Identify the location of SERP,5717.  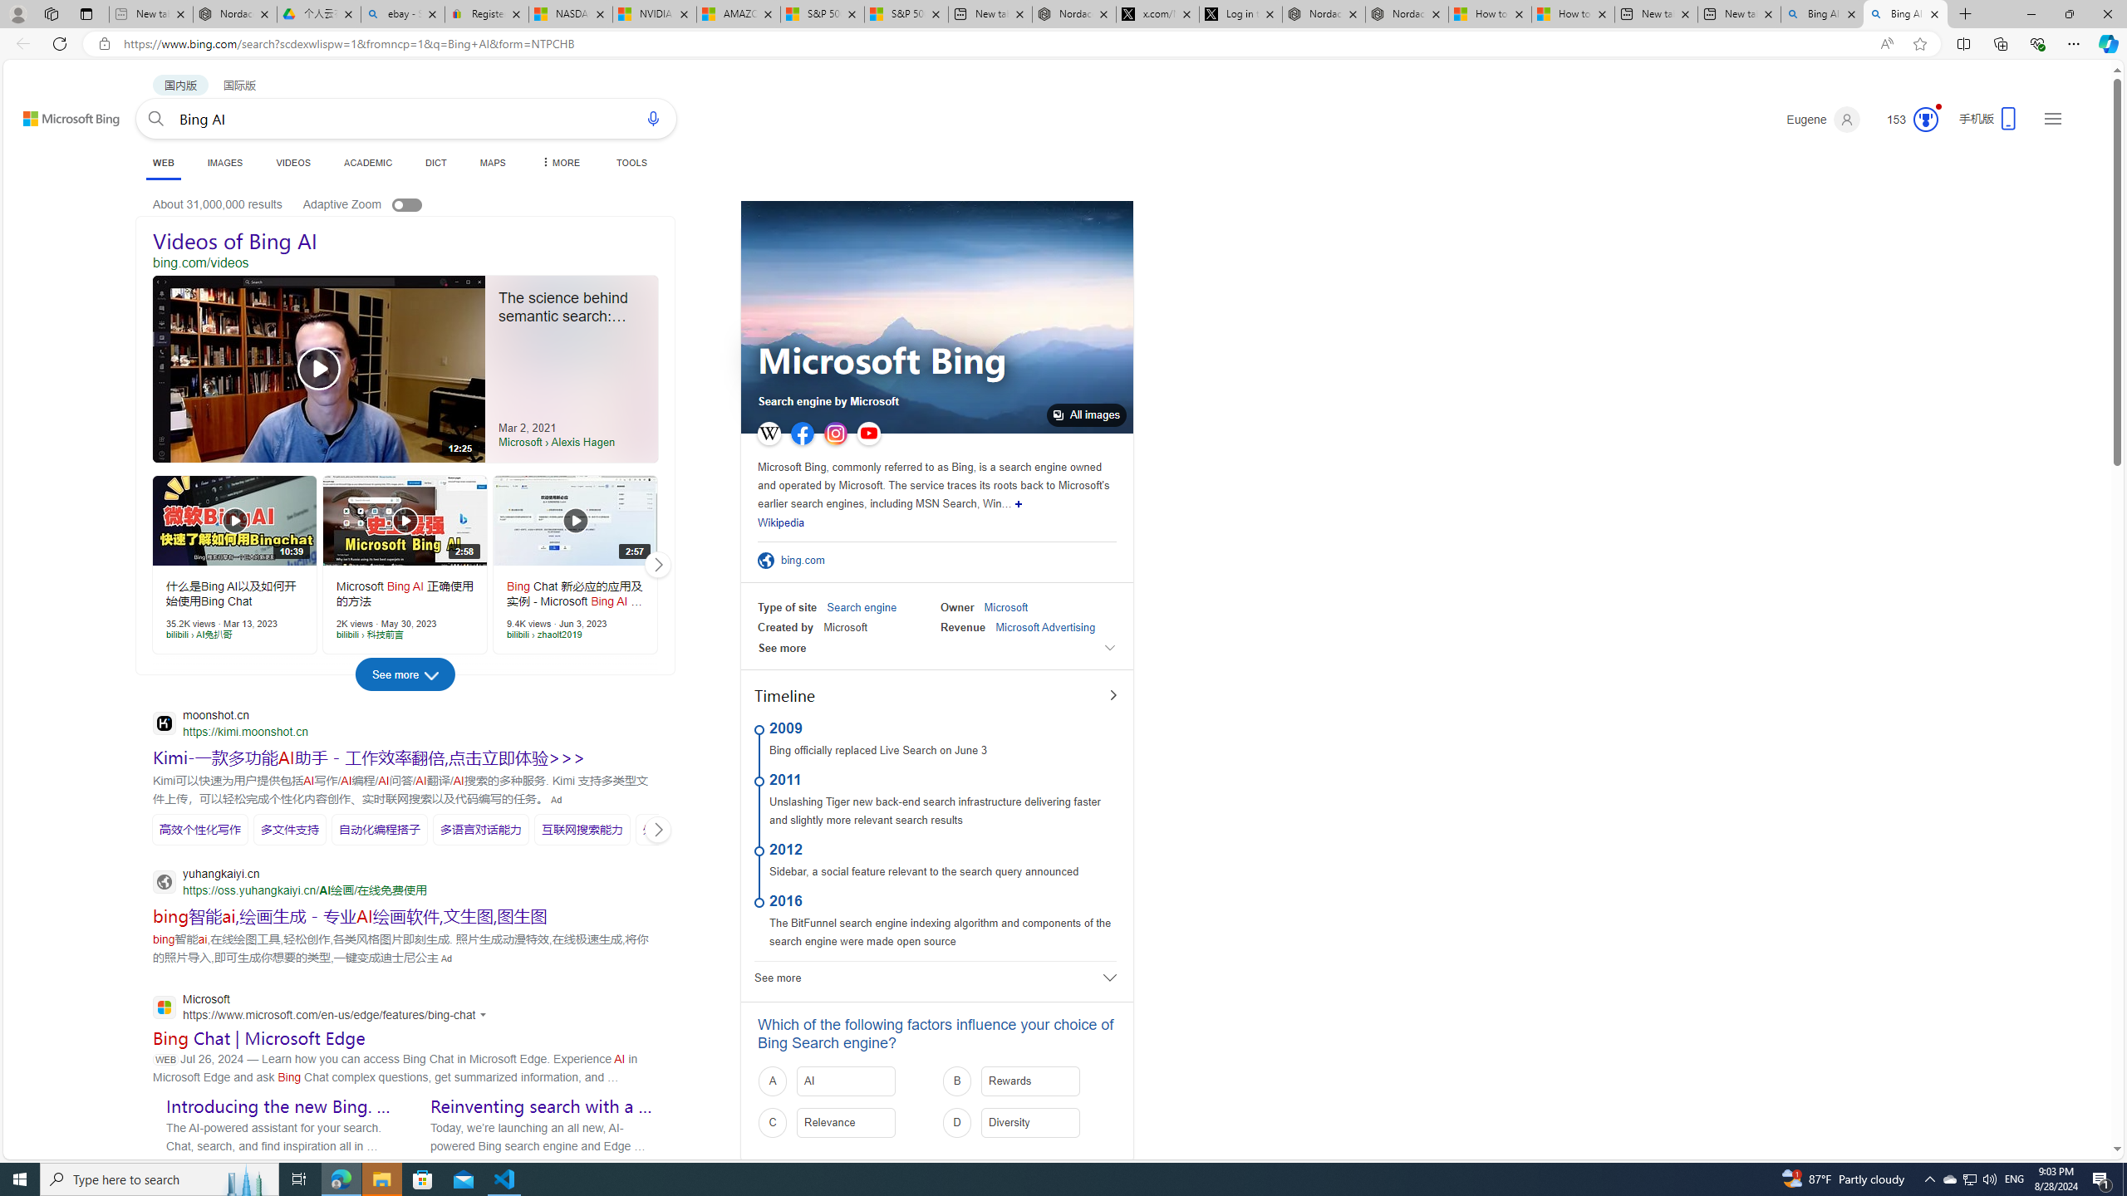
(480, 829).